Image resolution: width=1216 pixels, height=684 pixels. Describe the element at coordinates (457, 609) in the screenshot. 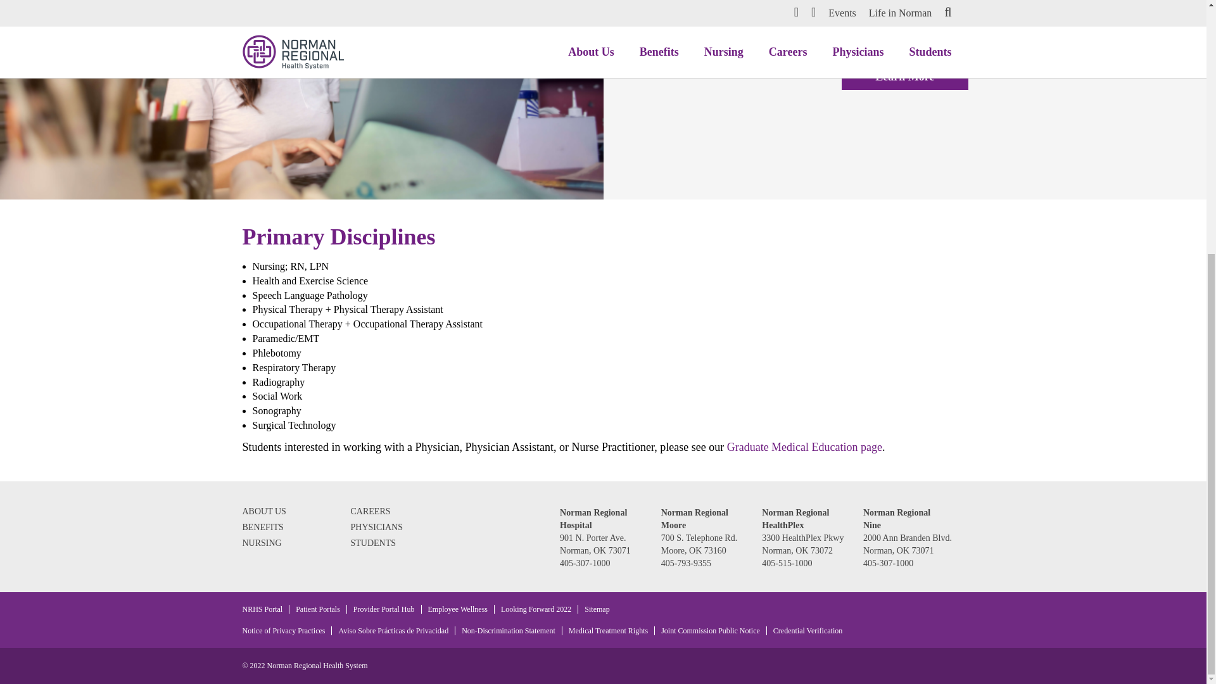

I see `Employee Wellness` at that location.